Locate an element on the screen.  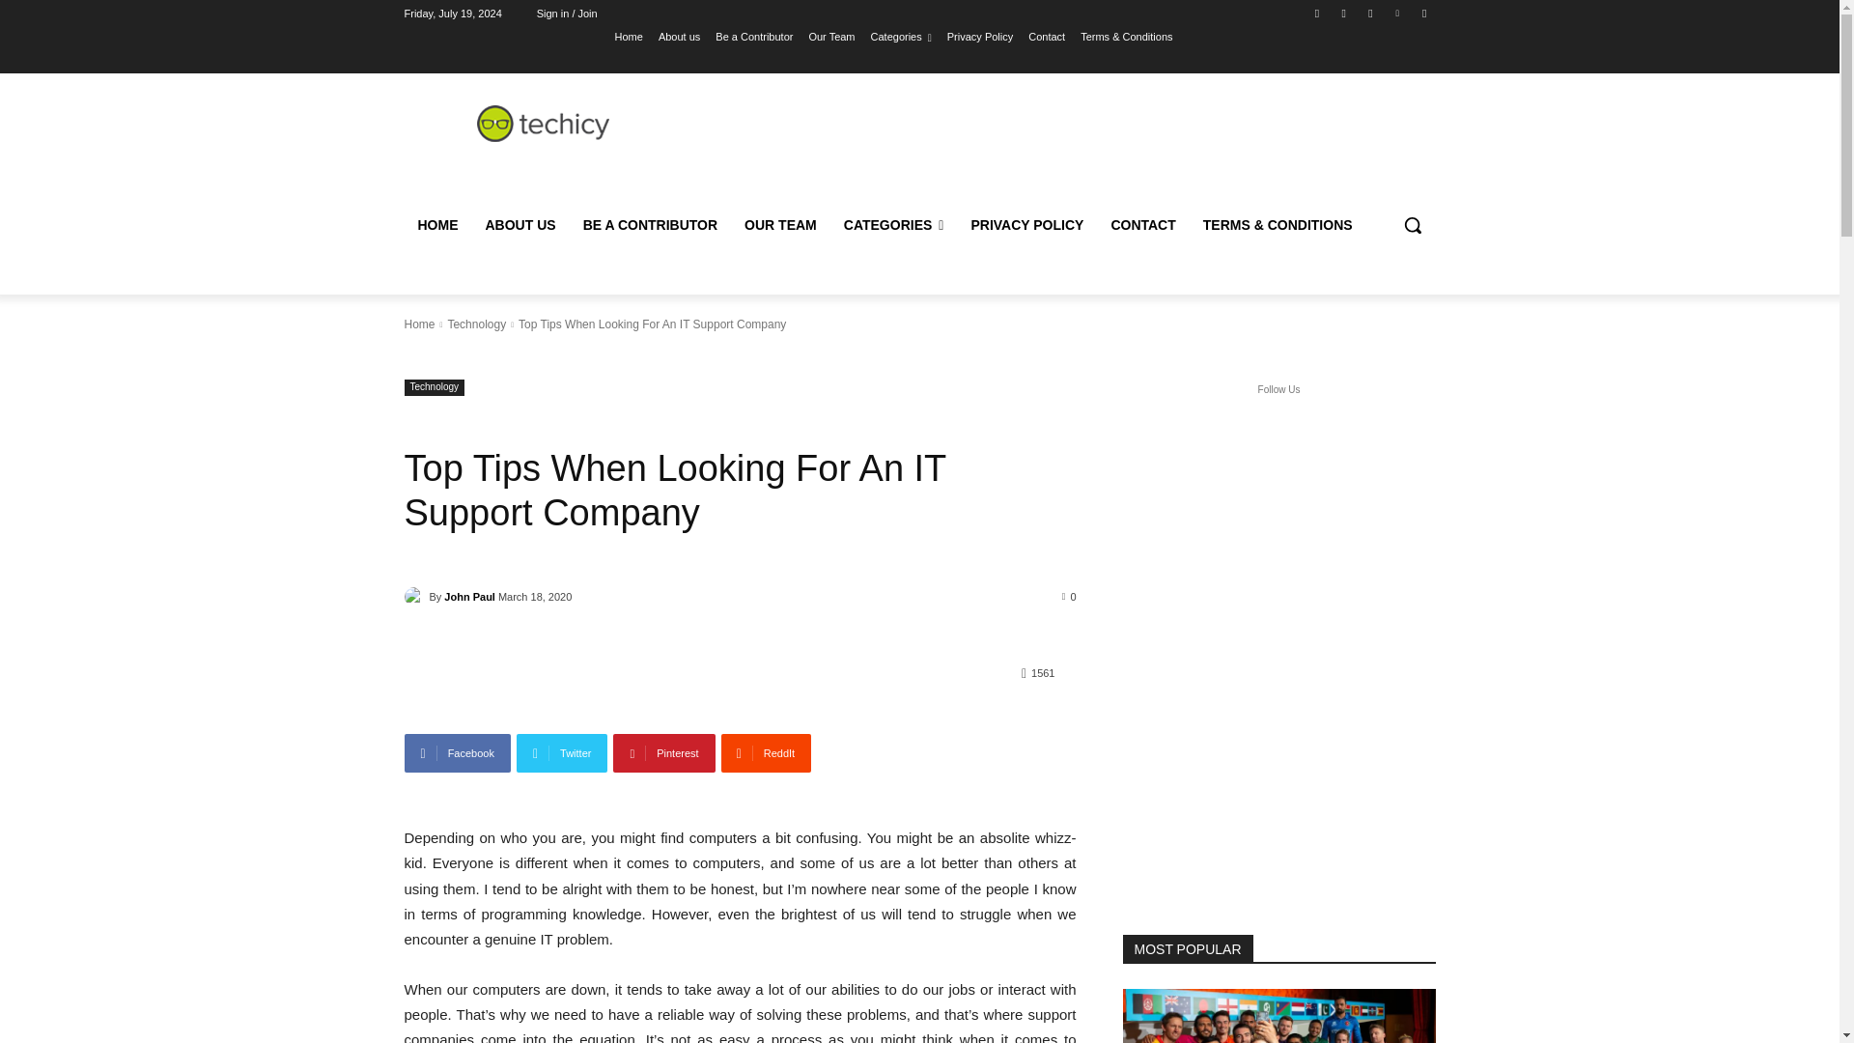
Facebook is located at coordinates (1317, 13).